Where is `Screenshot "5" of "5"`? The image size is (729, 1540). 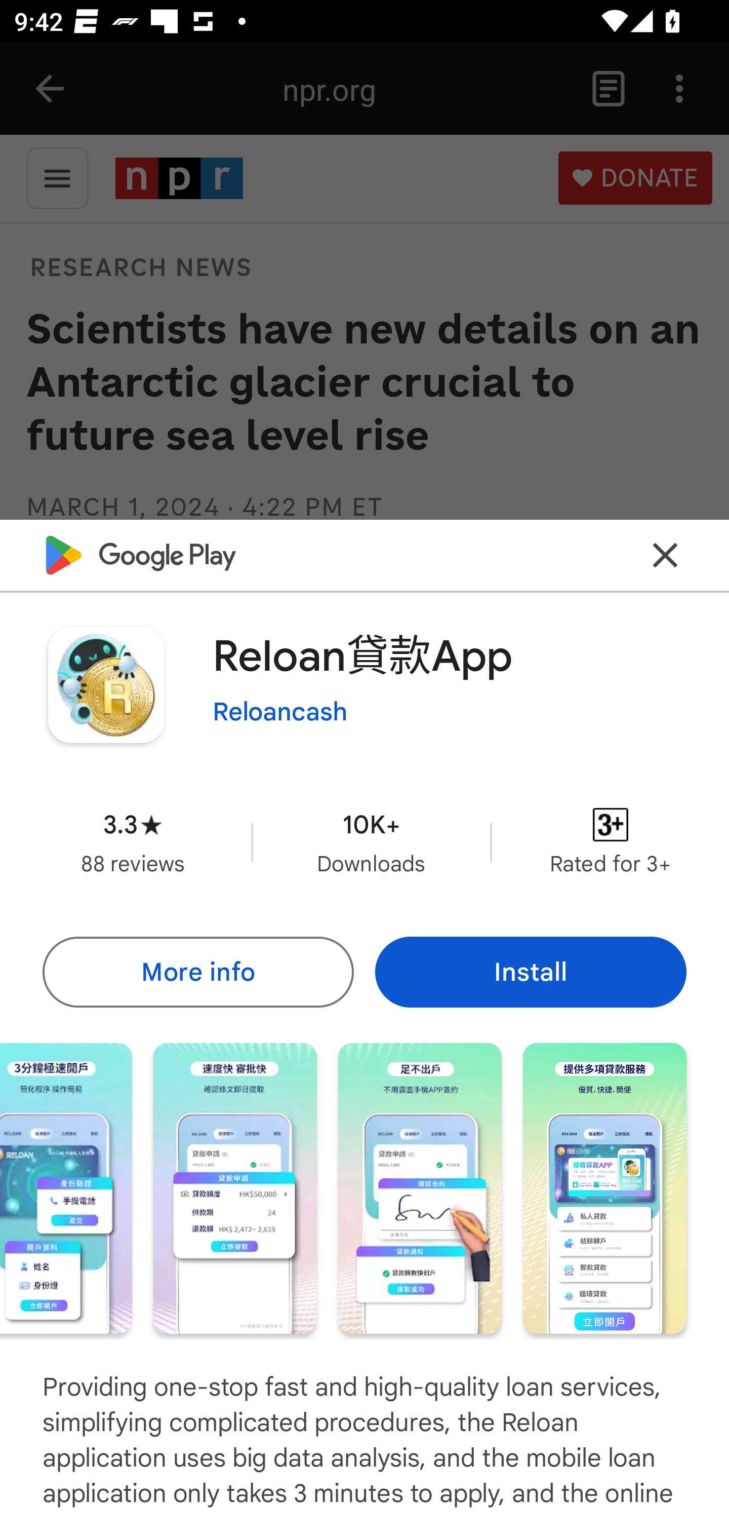
Screenshot "5" of "5" is located at coordinates (604, 1188).